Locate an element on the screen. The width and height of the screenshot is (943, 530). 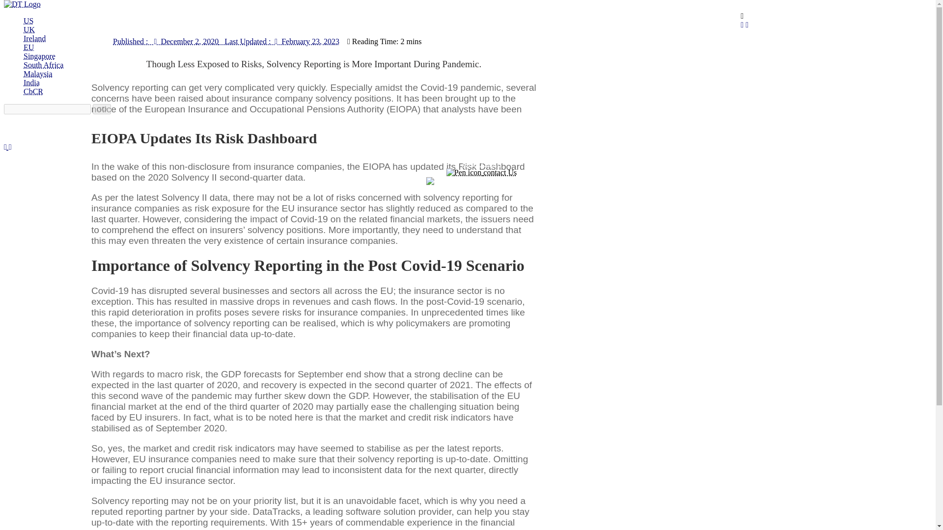
Business Partners is located at coordinates (532, 124).